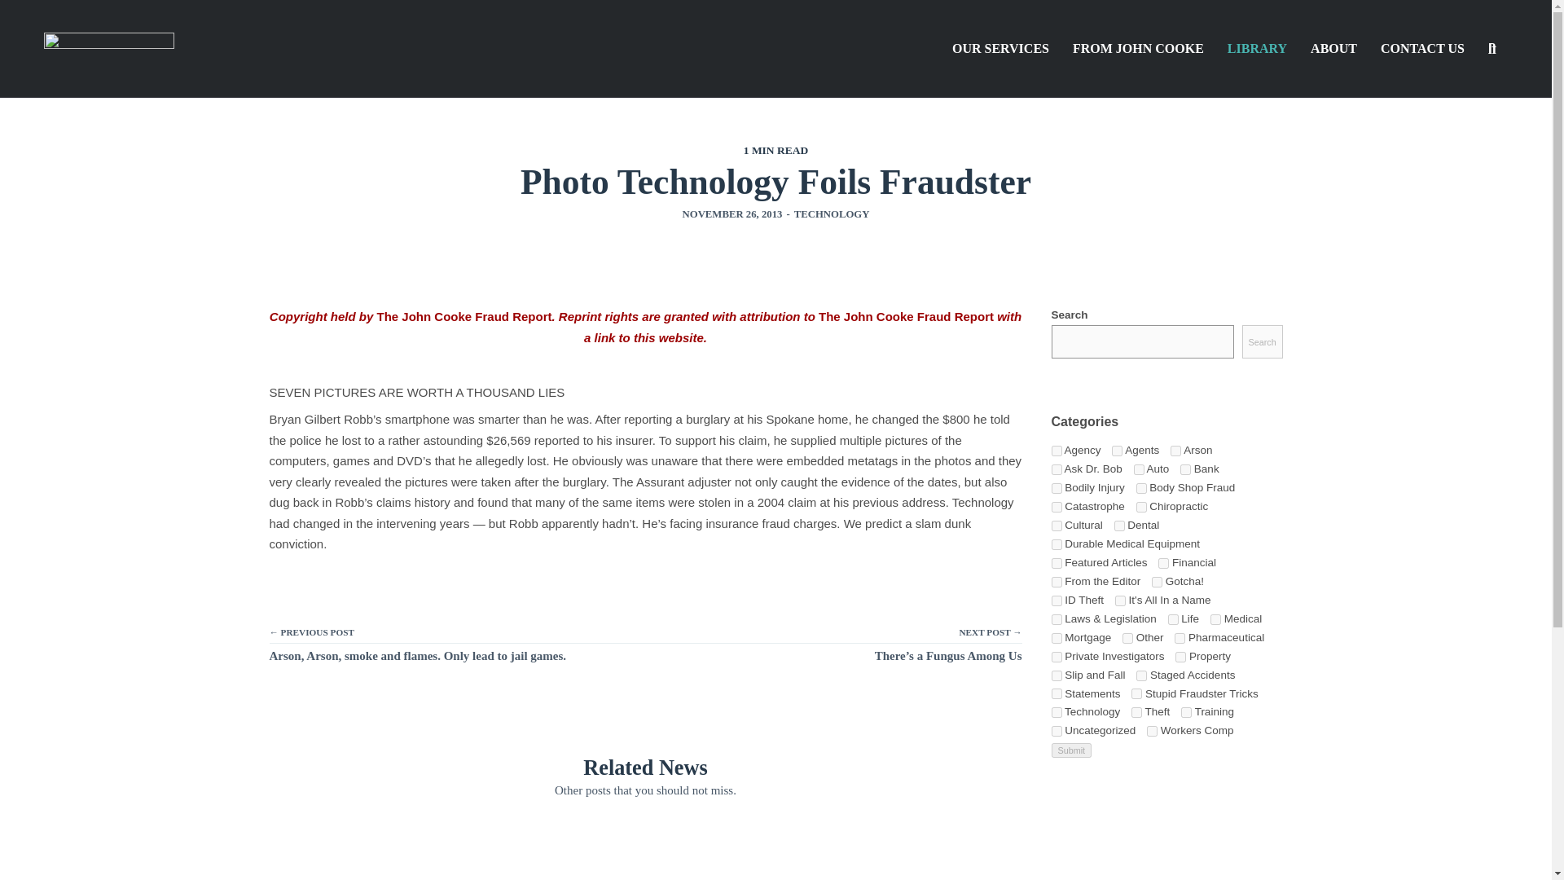 This screenshot has width=1564, height=880. I want to click on 49, so click(1157, 582).